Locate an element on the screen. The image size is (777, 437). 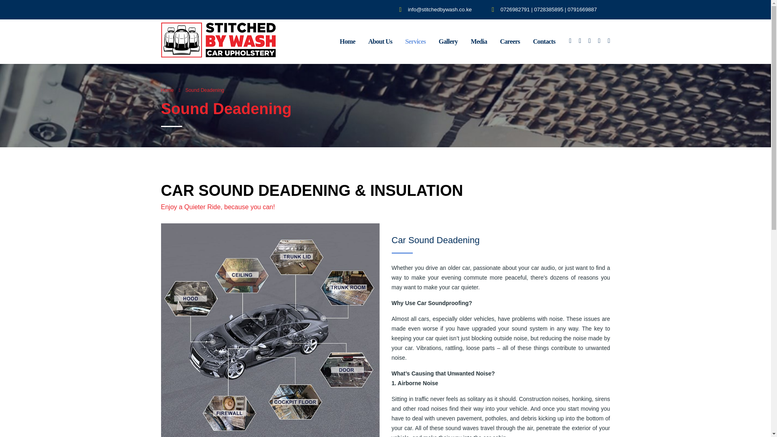
Contacts is located at coordinates (544, 42).